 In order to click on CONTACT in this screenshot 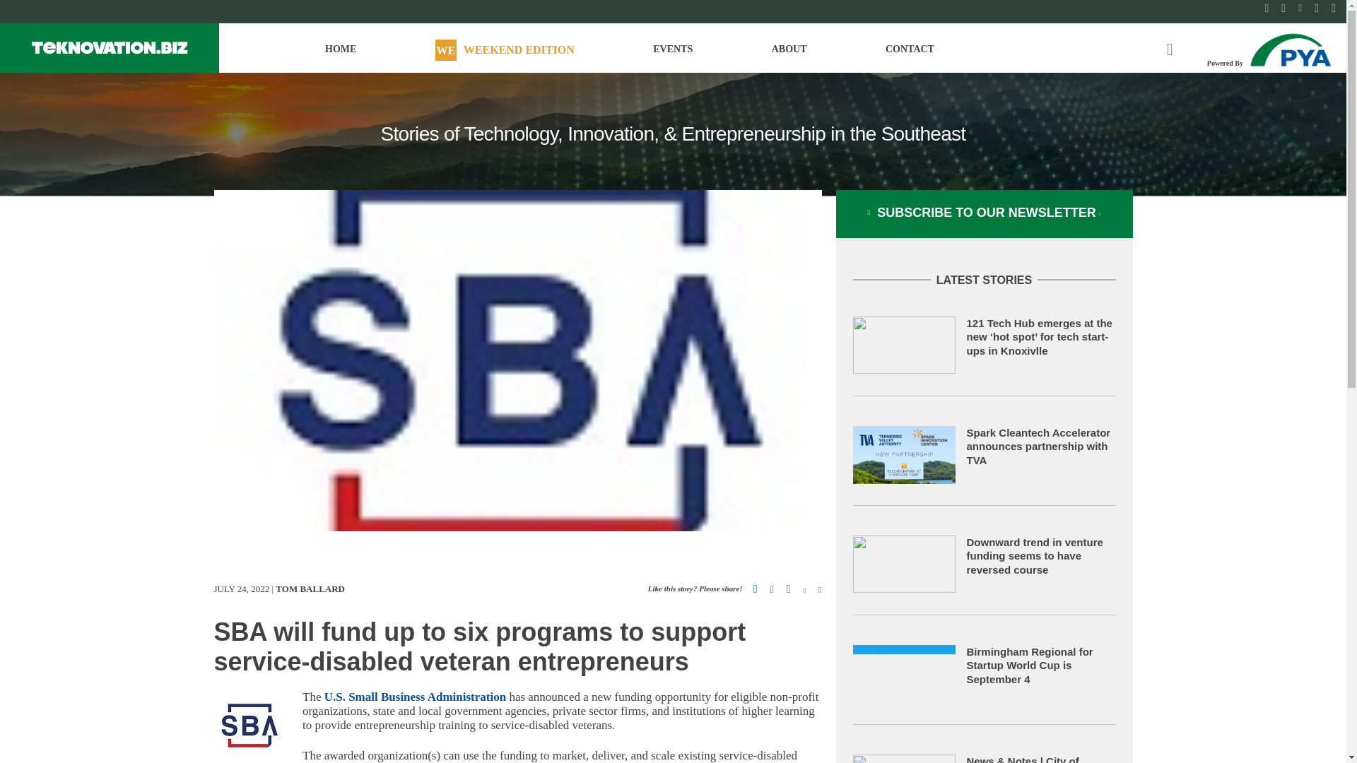, I will do `click(910, 55)`.